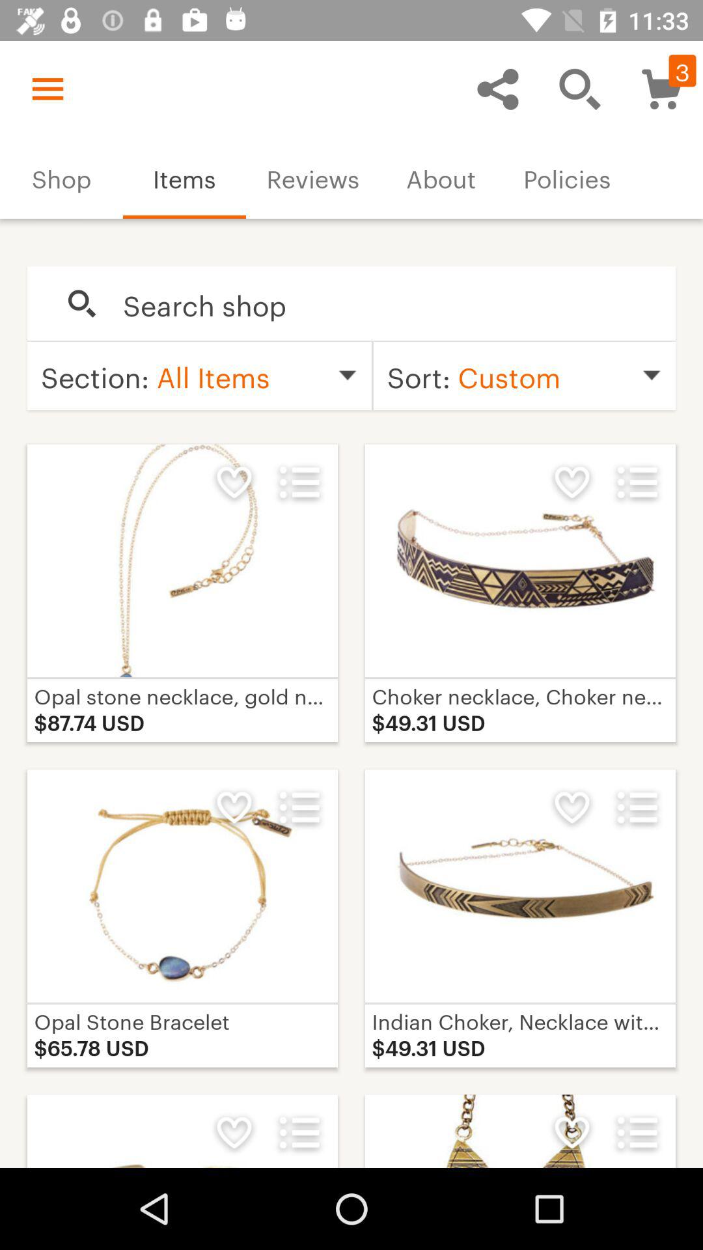 The image size is (703, 1250). What do you see at coordinates (385, 304) in the screenshot?
I see `search shop` at bounding box center [385, 304].